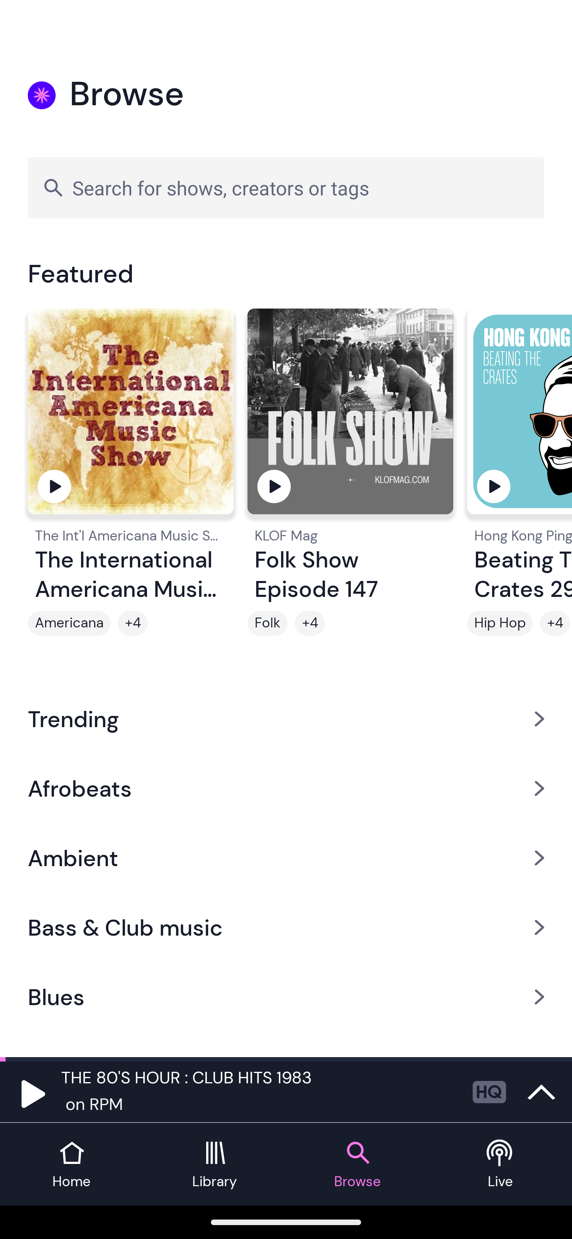  What do you see at coordinates (286, 928) in the screenshot?
I see `Bass & Club music` at bounding box center [286, 928].